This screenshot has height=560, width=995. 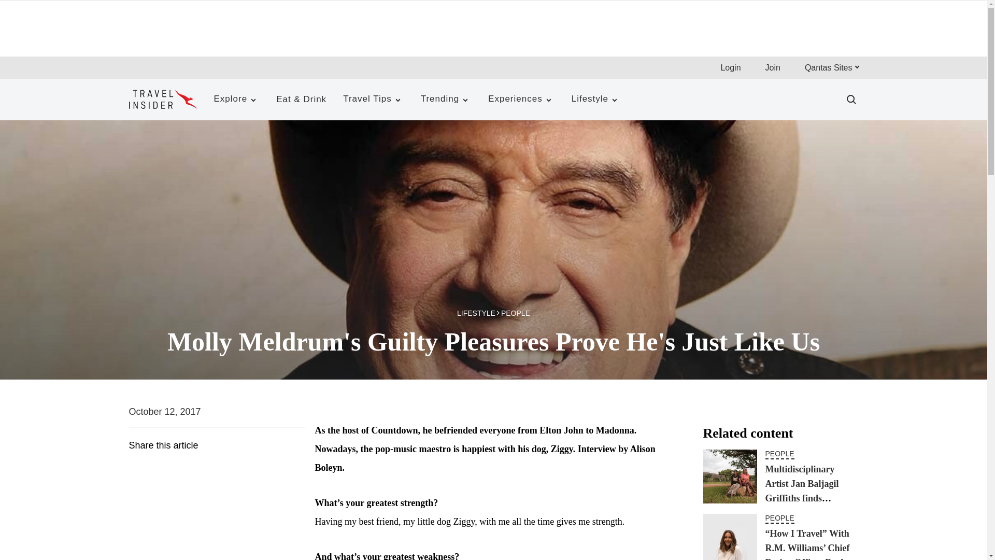 I want to click on Trending, so click(x=446, y=100).